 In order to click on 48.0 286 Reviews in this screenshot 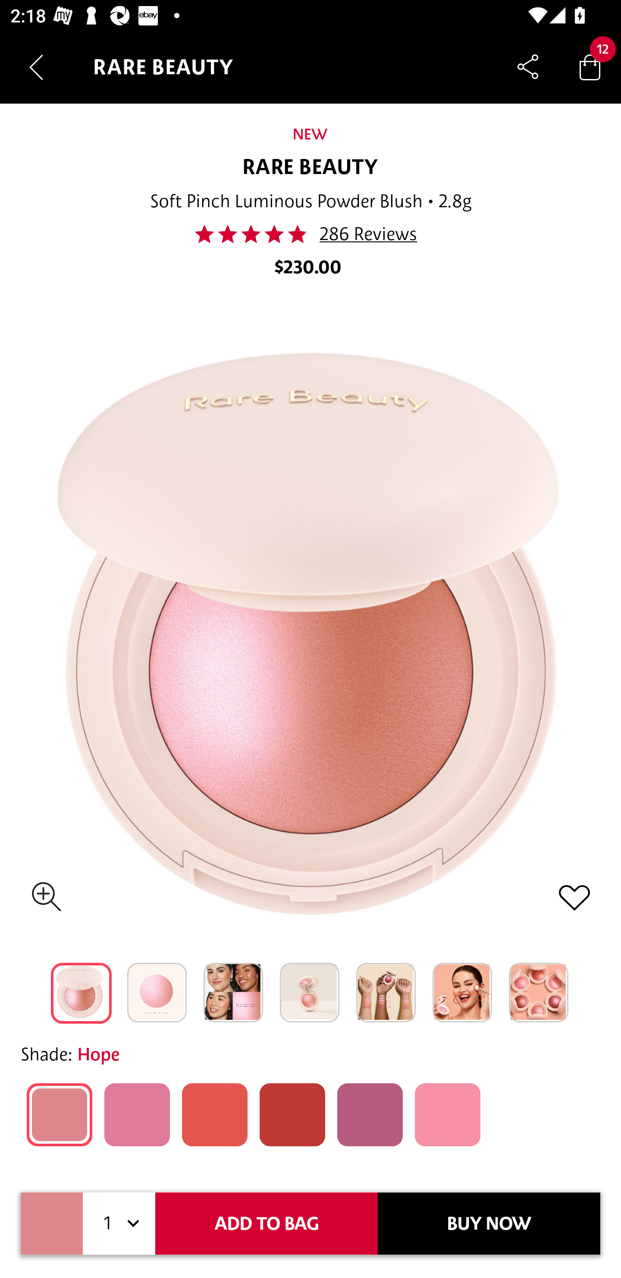, I will do `click(310, 234)`.